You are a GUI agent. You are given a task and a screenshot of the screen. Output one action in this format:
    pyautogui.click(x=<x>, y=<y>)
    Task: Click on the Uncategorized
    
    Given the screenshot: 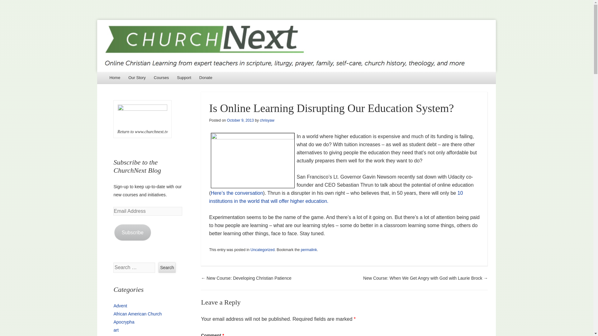 What is the action you would take?
    pyautogui.click(x=262, y=250)
    